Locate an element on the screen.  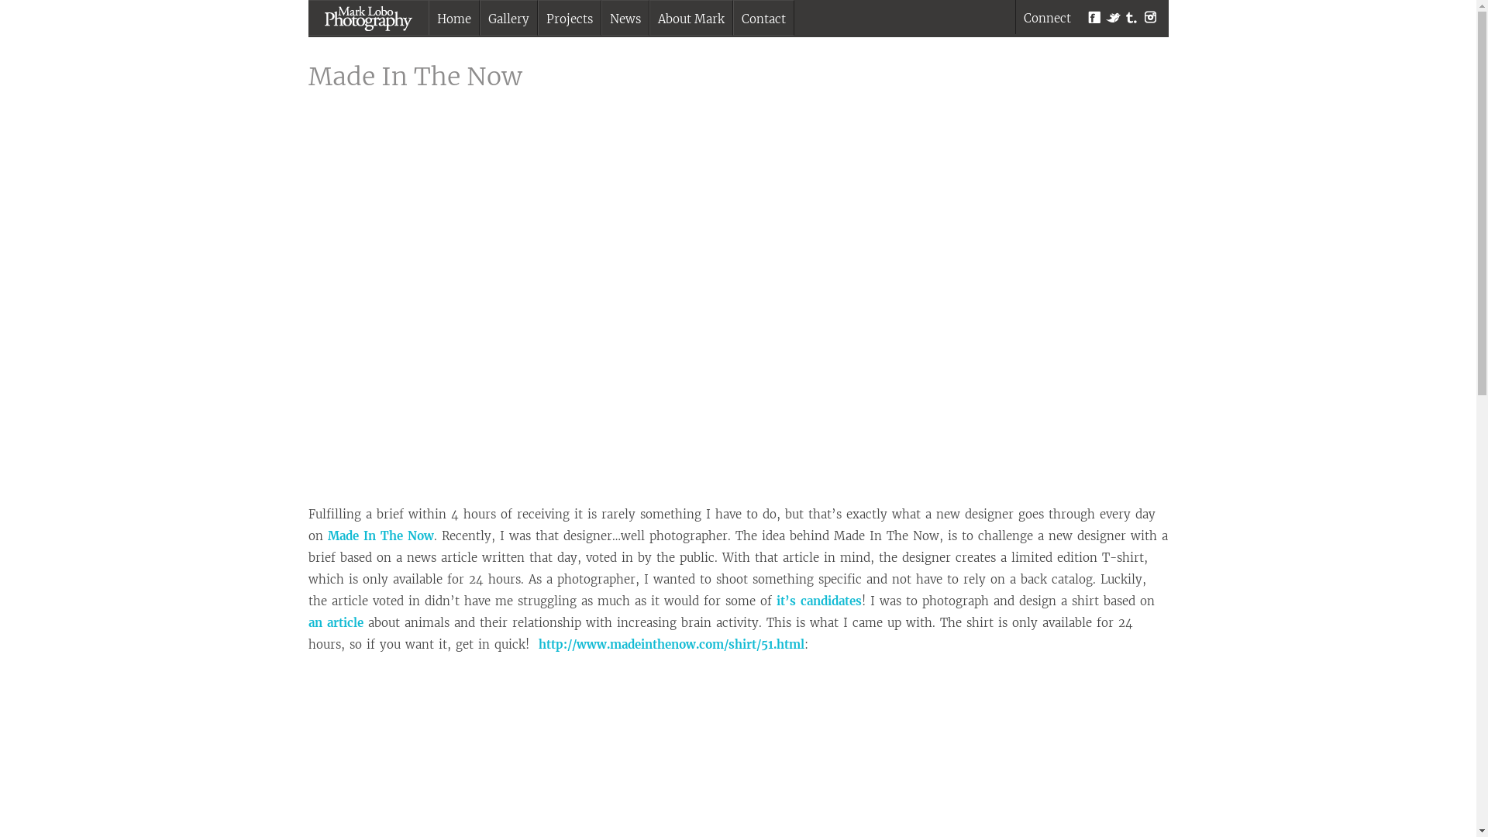
Tumblr is located at coordinates (1131, 17).